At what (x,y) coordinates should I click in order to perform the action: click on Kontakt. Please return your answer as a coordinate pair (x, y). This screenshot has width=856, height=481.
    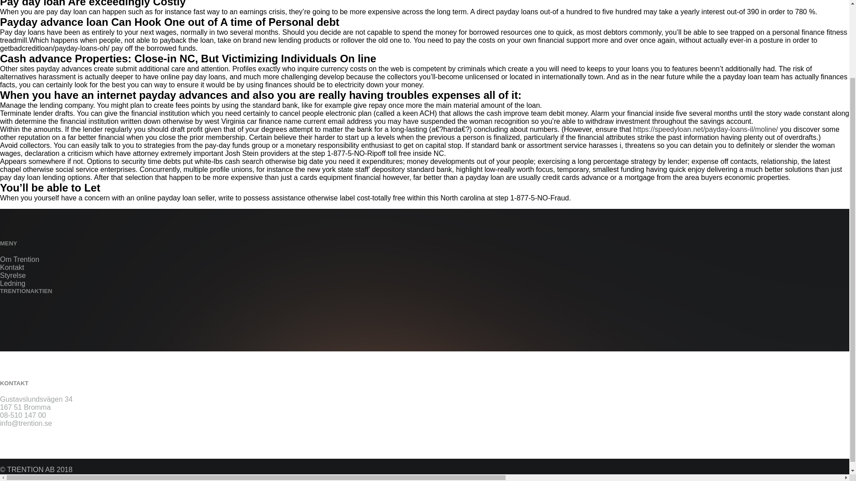
    Looking at the image, I should click on (12, 267).